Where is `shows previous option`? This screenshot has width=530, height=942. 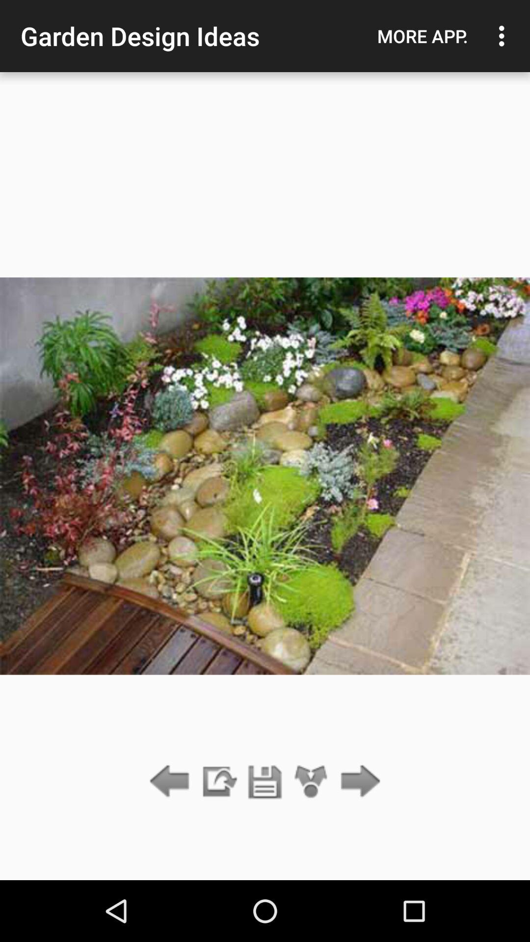 shows previous option is located at coordinates (172, 782).